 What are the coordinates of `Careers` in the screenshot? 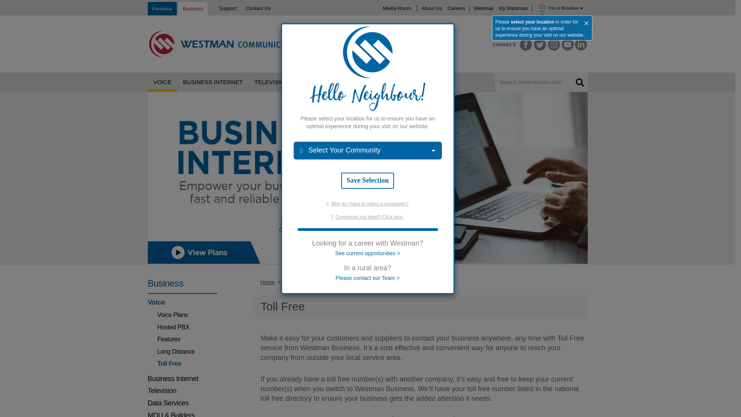 It's located at (456, 8).